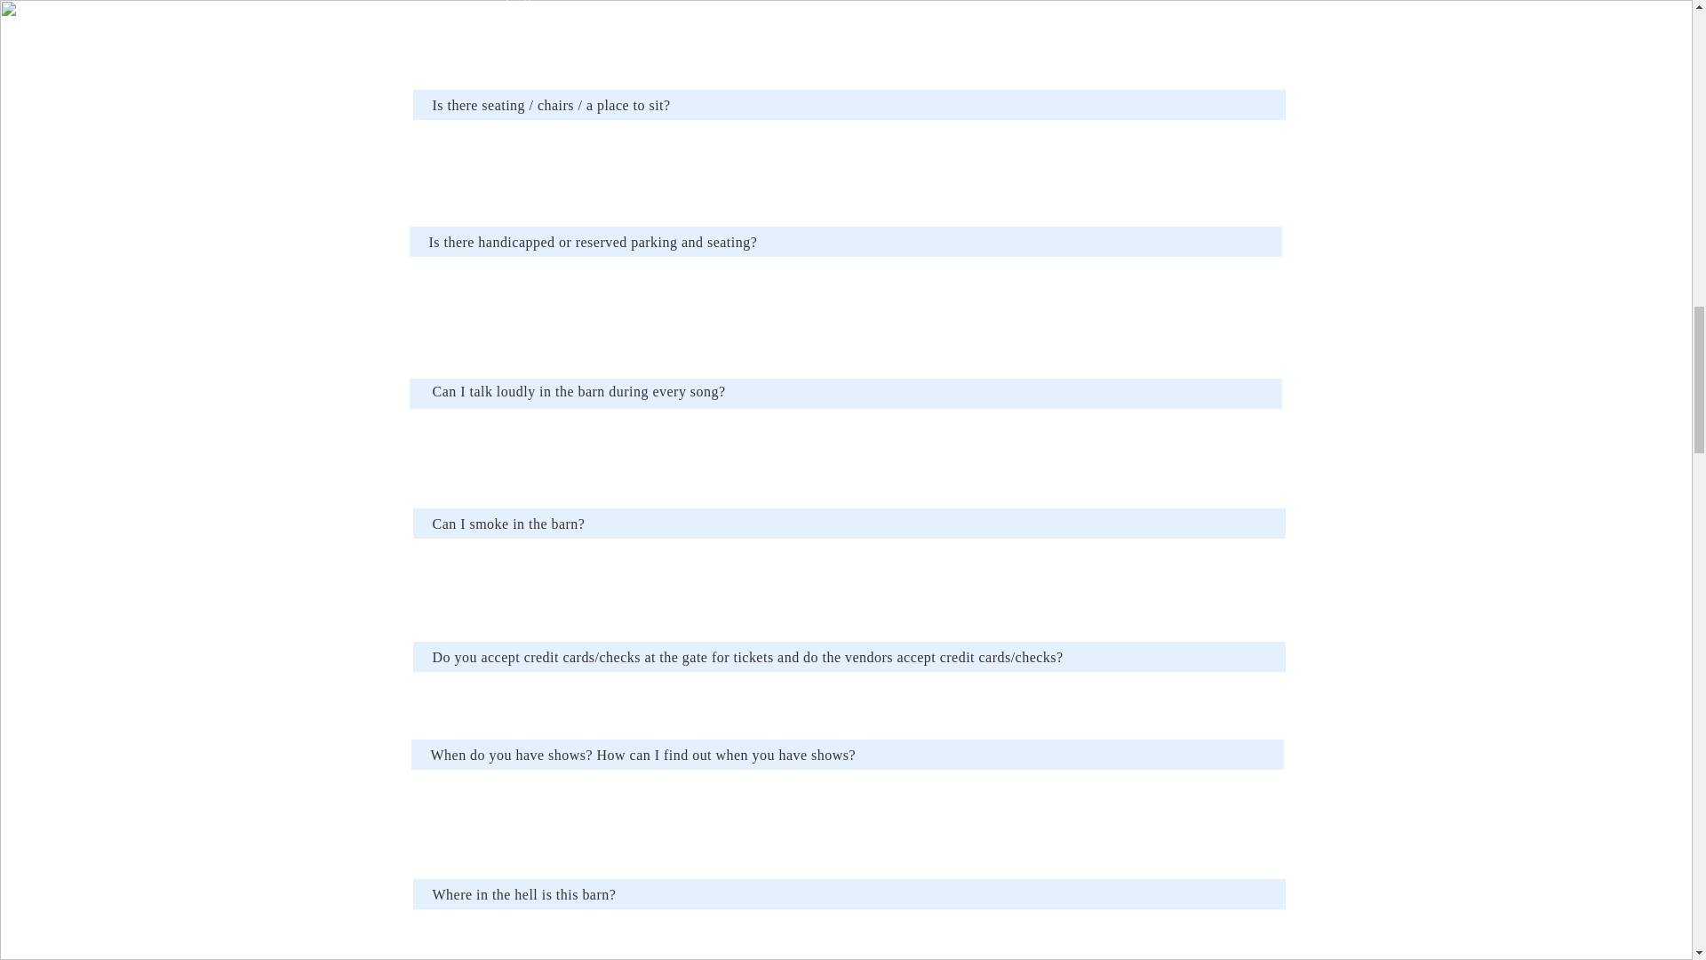 The image size is (1706, 960). What do you see at coordinates (592, 242) in the screenshot?
I see `Is there handicapped or reserved parking and seating?` at bounding box center [592, 242].